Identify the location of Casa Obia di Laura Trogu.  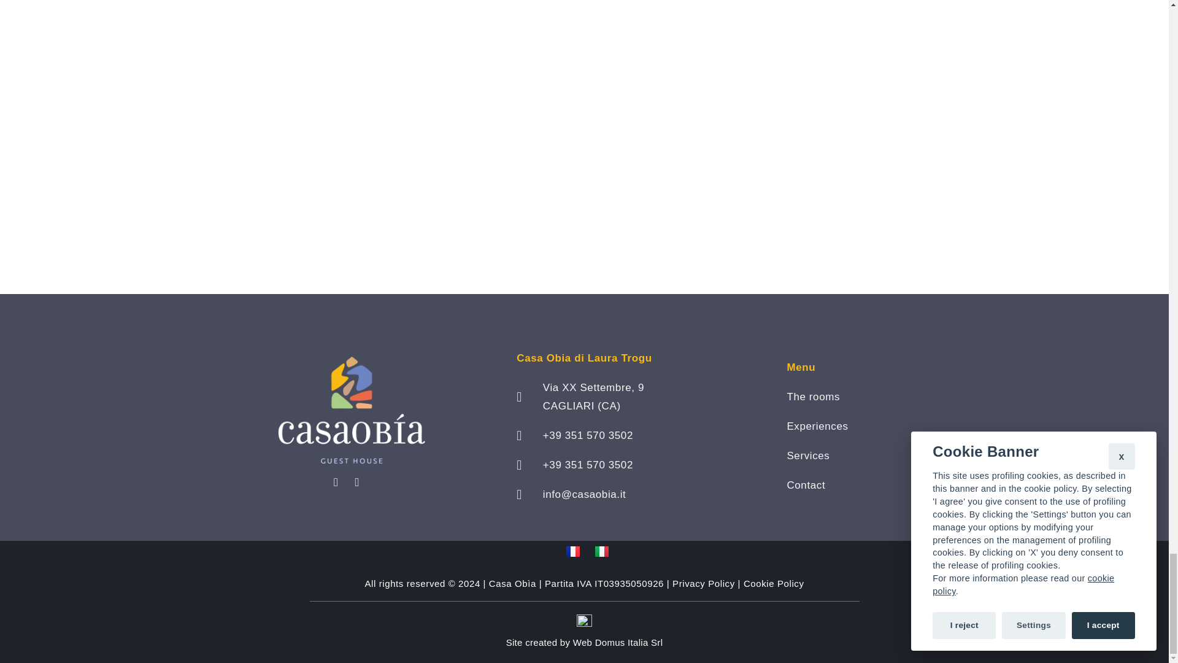
(584, 359).